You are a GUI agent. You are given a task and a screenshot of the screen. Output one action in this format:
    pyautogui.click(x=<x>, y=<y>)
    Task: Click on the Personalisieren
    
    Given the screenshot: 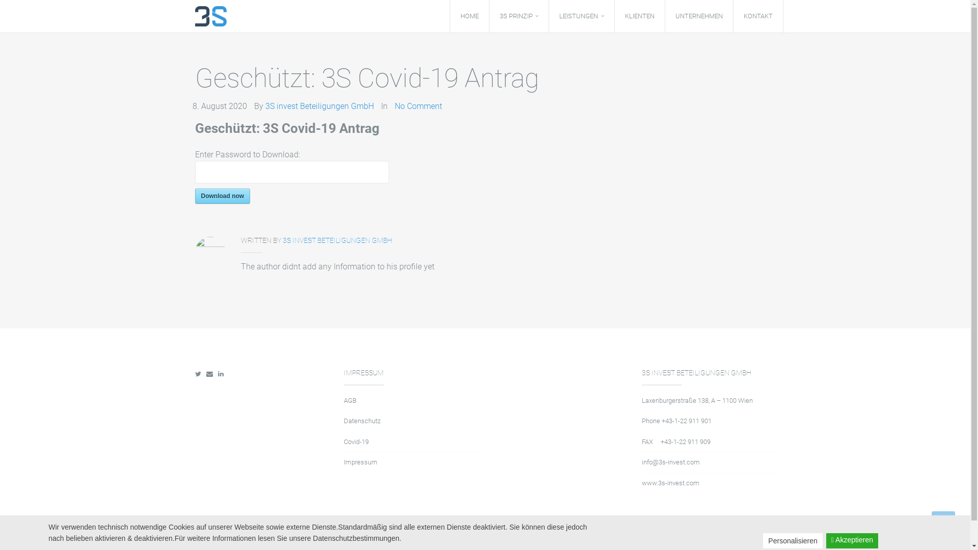 What is the action you would take?
    pyautogui.click(x=793, y=541)
    